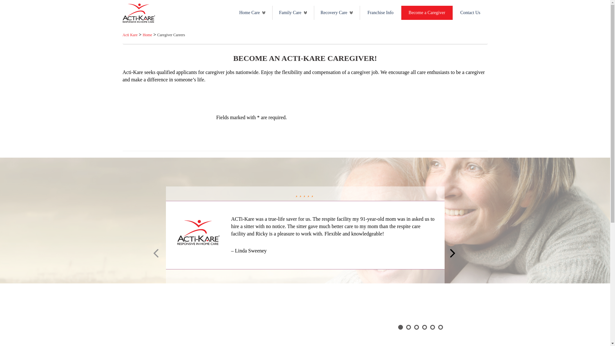 Image resolution: width=615 pixels, height=346 pixels. What do you see at coordinates (416, 327) in the screenshot?
I see `3` at bounding box center [416, 327].